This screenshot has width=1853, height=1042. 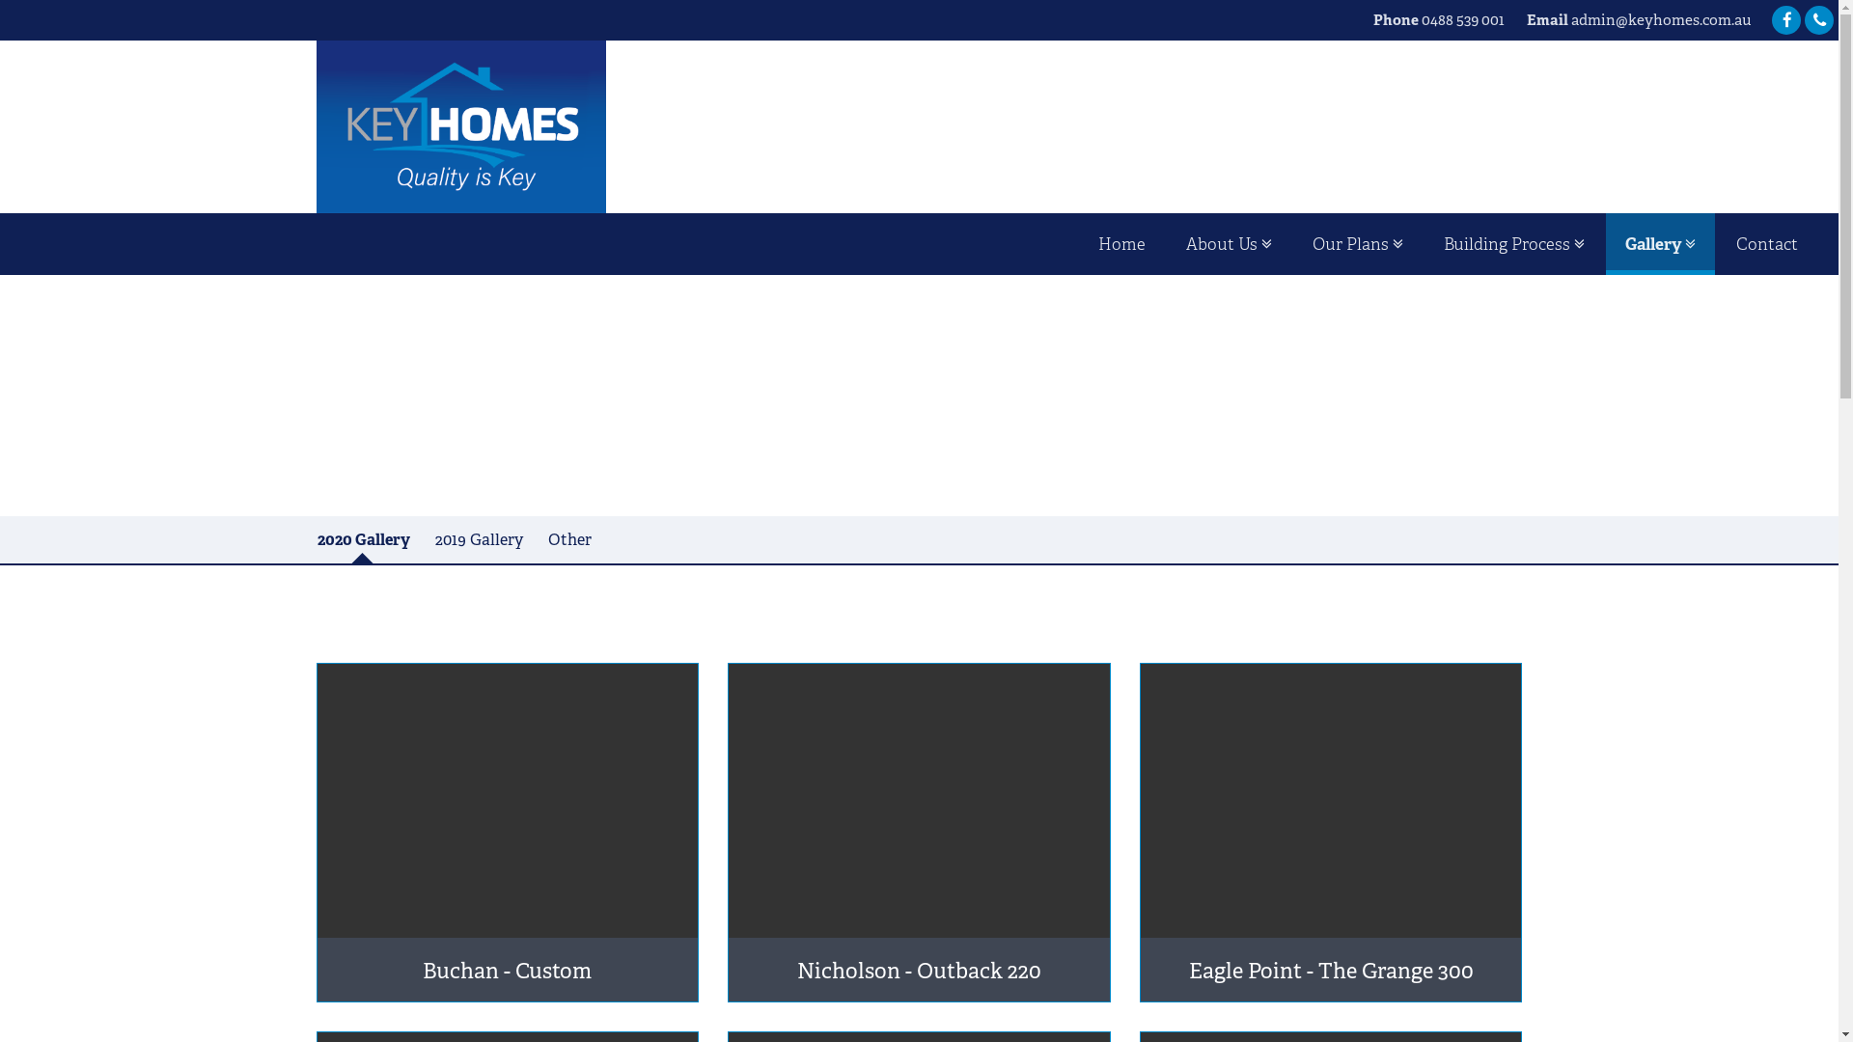 I want to click on About Us, so click(x=1230, y=244).